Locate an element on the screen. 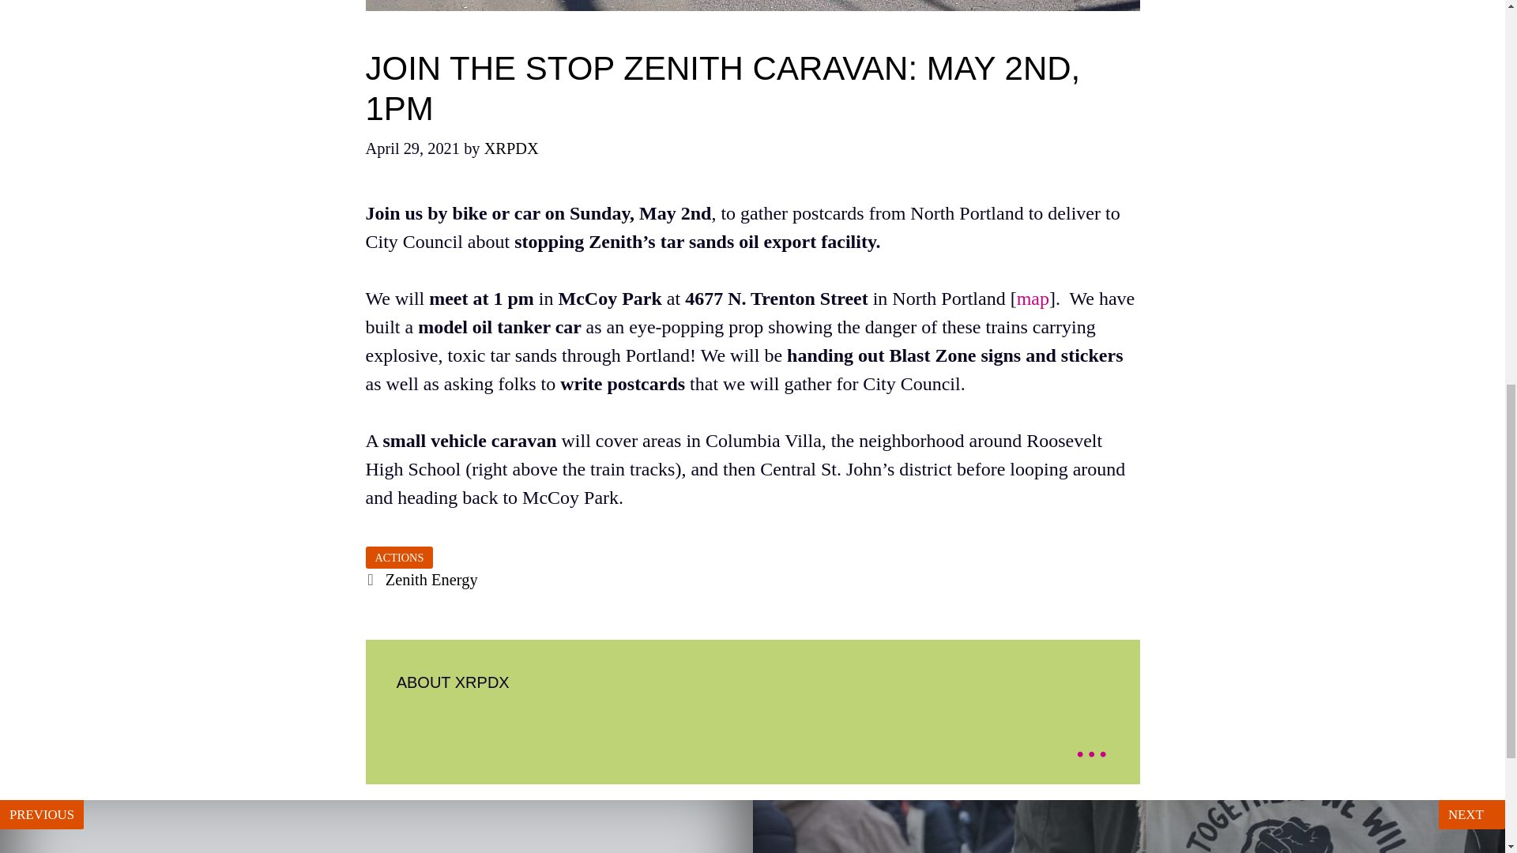 The width and height of the screenshot is (1517, 853). Scroll back to top is located at coordinates (376, 826).